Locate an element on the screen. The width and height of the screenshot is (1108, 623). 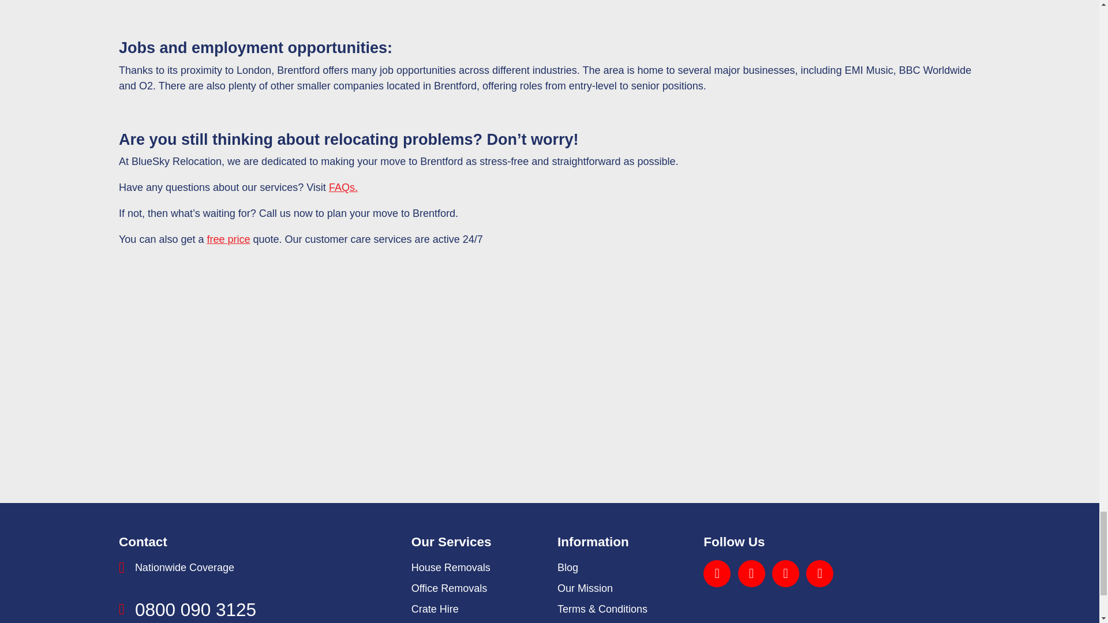
Crate Hire is located at coordinates (435, 609).